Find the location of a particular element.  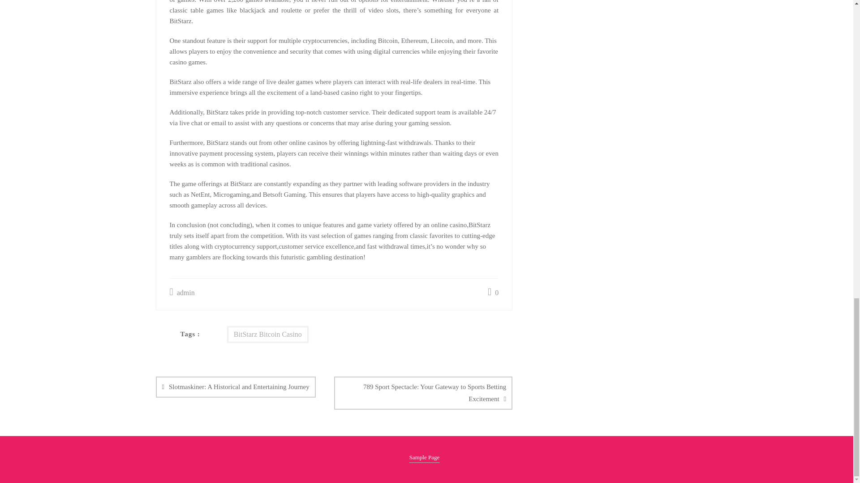

Slotmaskiner: A Historical and Entertaining Journey is located at coordinates (236, 387).